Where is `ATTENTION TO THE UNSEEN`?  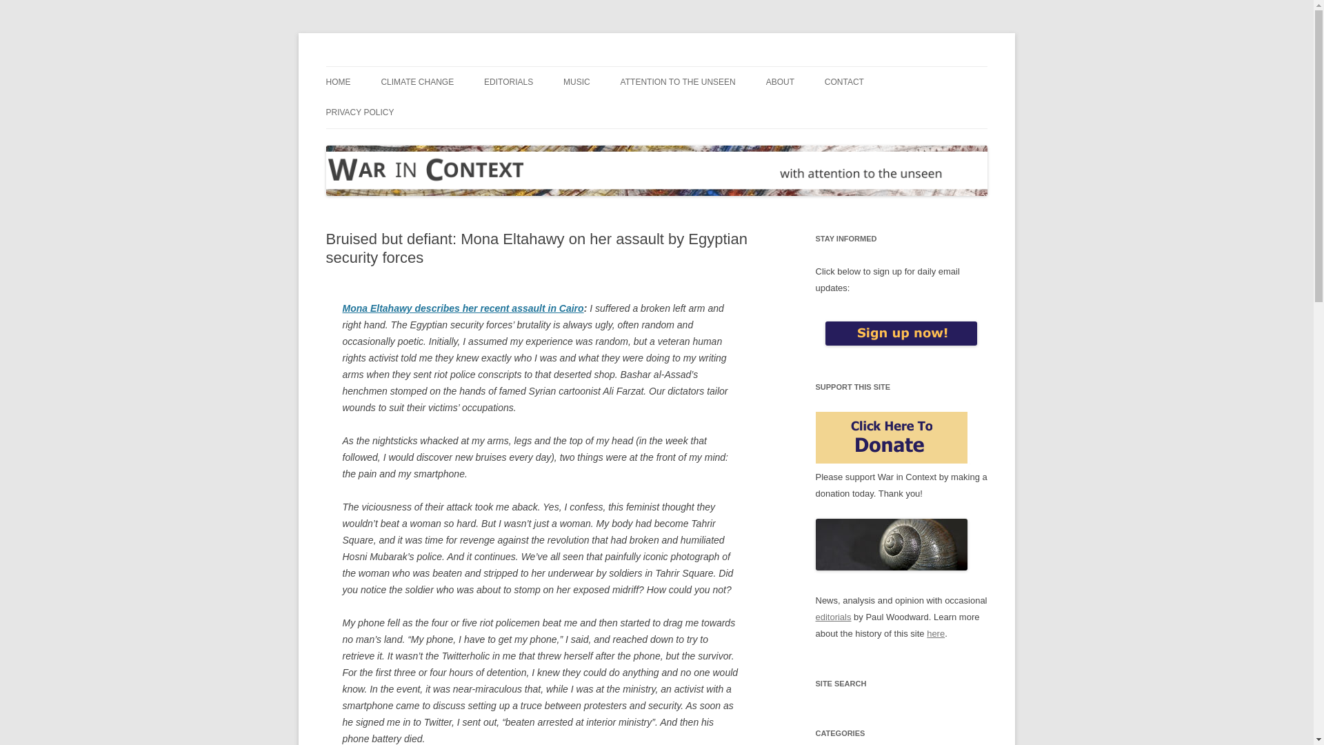 ATTENTION TO THE UNSEEN is located at coordinates (679, 82).